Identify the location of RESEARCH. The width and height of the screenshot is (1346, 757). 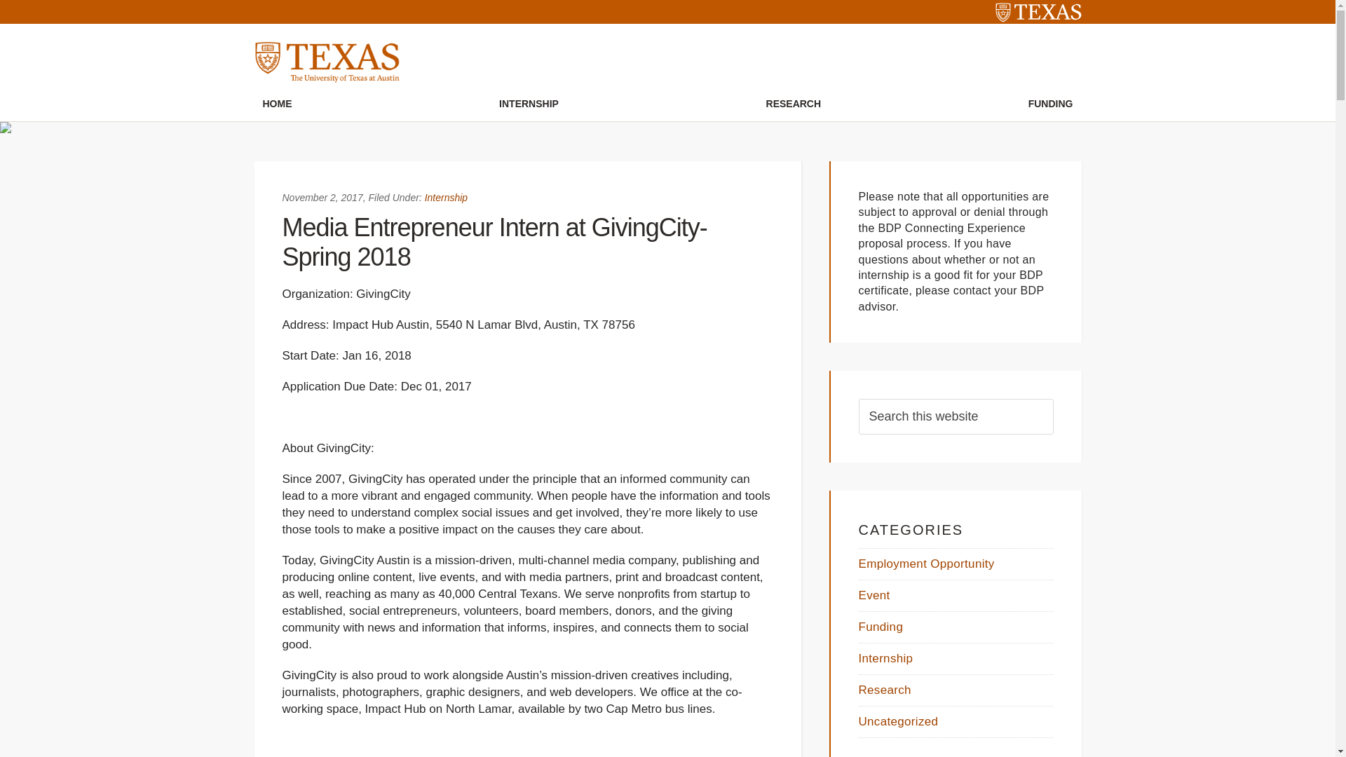
(794, 104).